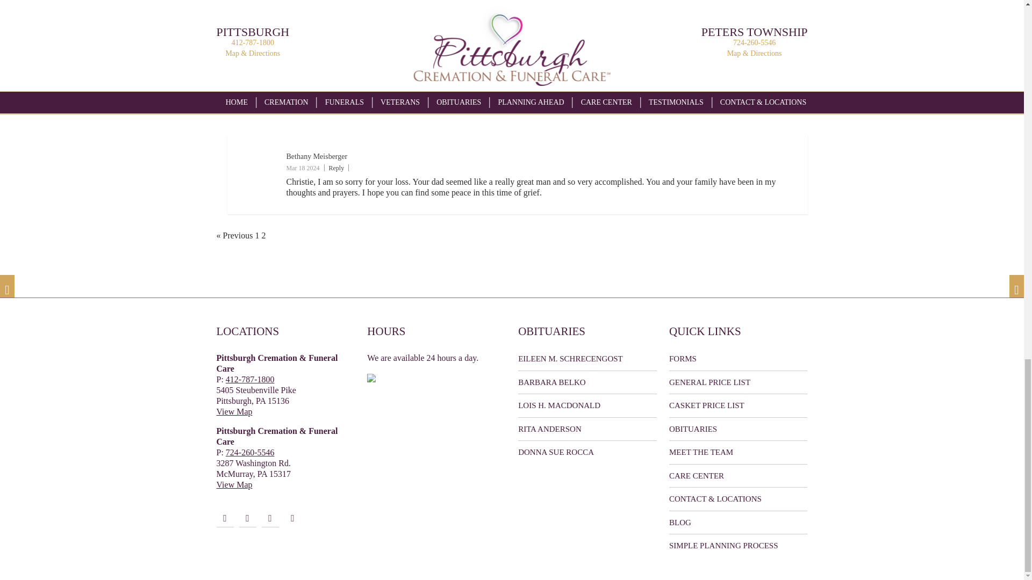 The height and width of the screenshot is (580, 1032). Describe the element at coordinates (250, 379) in the screenshot. I see `412-787-1800` at that location.